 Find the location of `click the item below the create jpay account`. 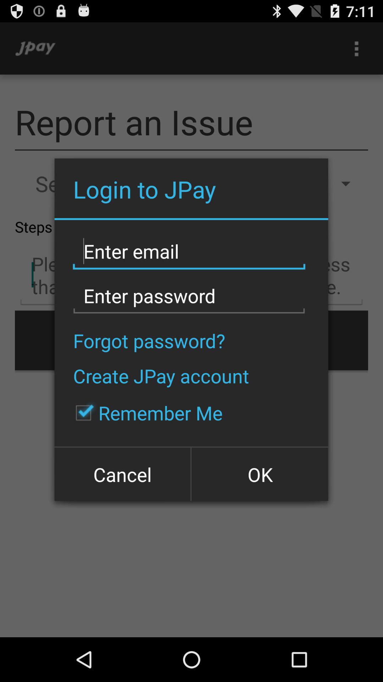

click the item below the create jpay account is located at coordinates (145, 413).